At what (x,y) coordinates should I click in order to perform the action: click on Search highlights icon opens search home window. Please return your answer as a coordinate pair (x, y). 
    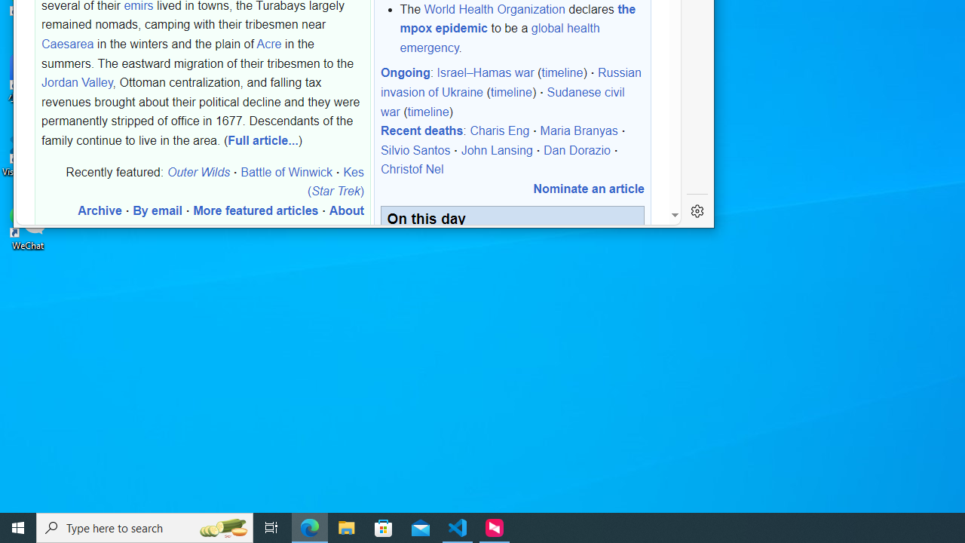
    Looking at the image, I should click on (223, 528).